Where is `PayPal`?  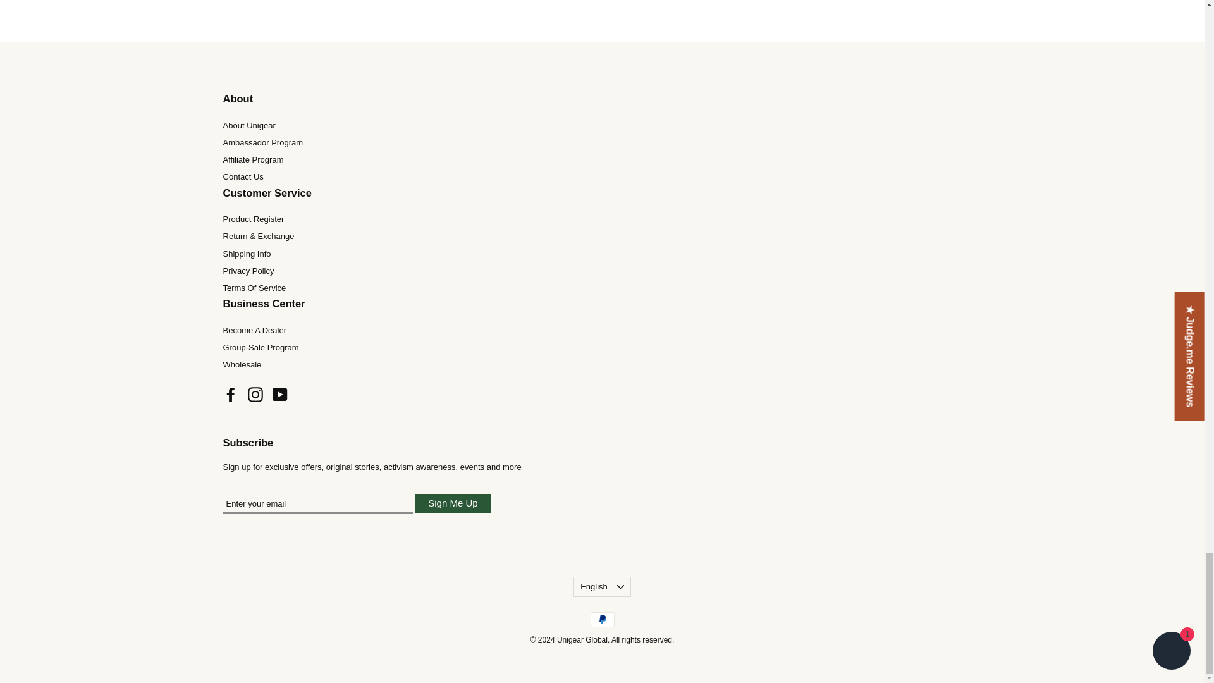 PayPal is located at coordinates (602, 620).